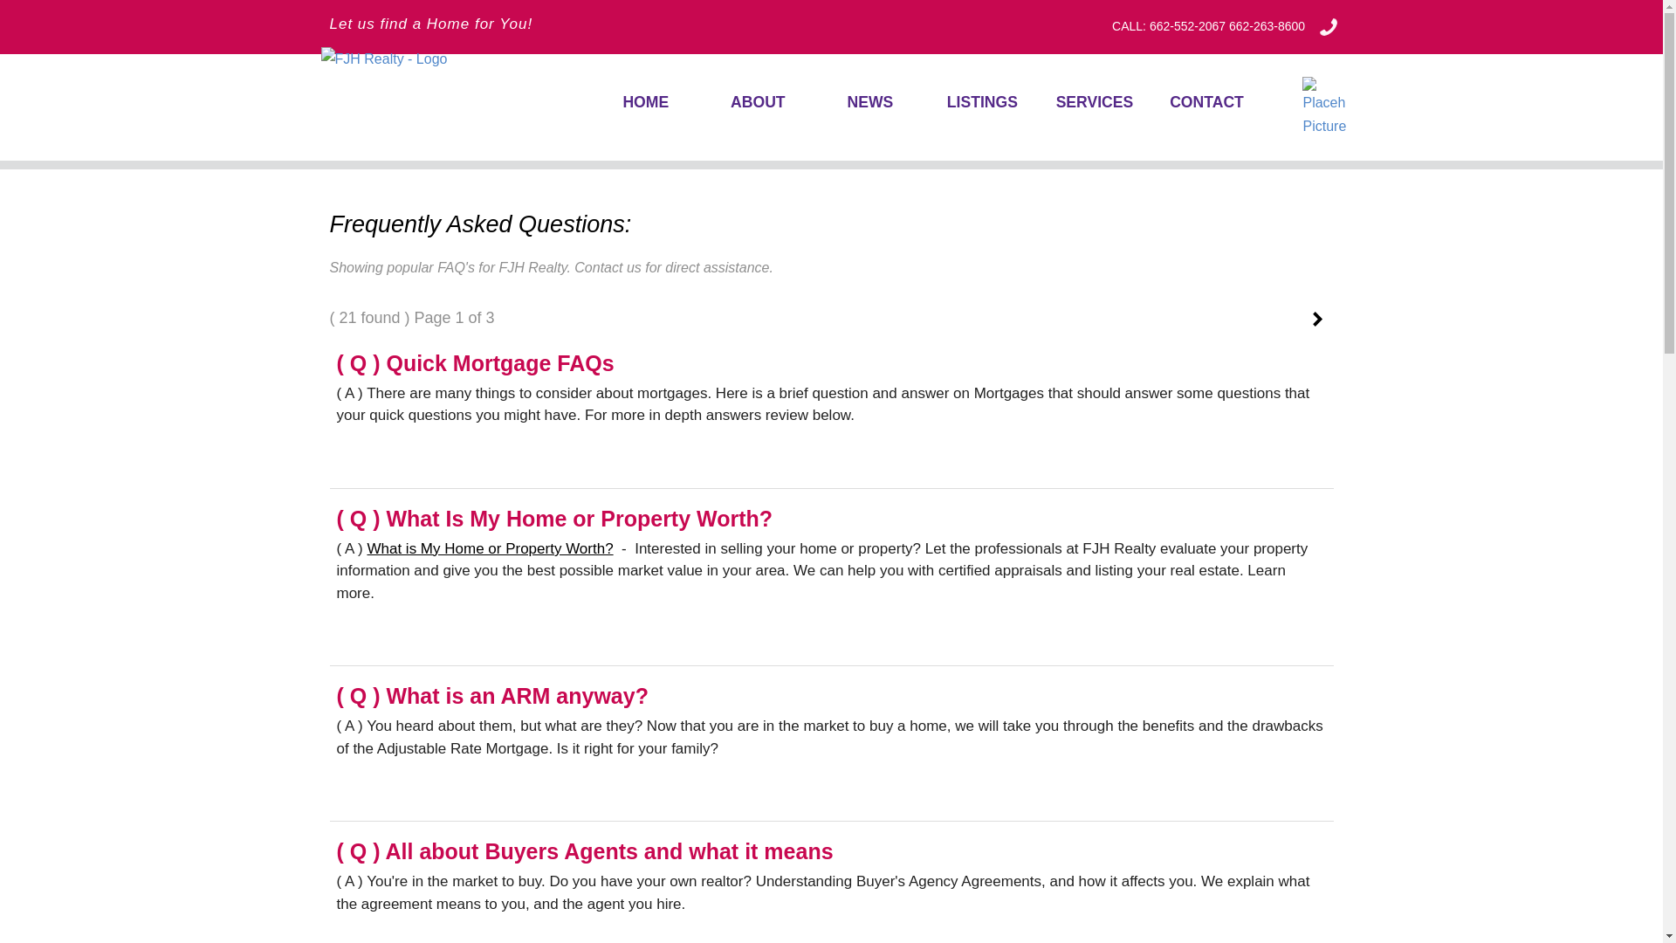 The height and width of the screenshot is (943, 1676). What do you see at coordinates (1329, 25) in the screenshot?
I see `Call FJH Realty` at bounding box center [1329, 25].